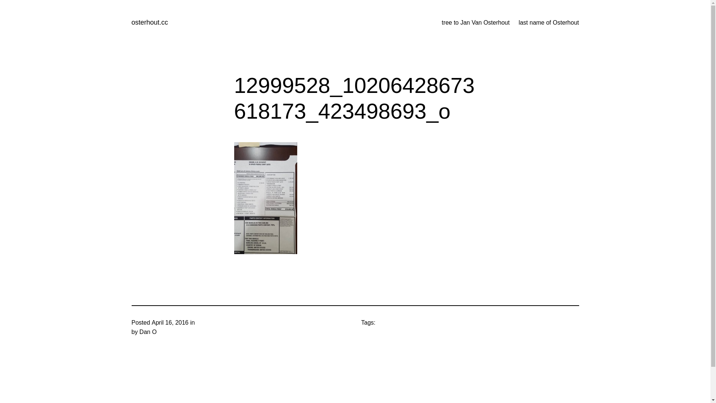 The image size is (716, 403). I want to click on tree to Jan Van Osterhout, so click(476, 23).